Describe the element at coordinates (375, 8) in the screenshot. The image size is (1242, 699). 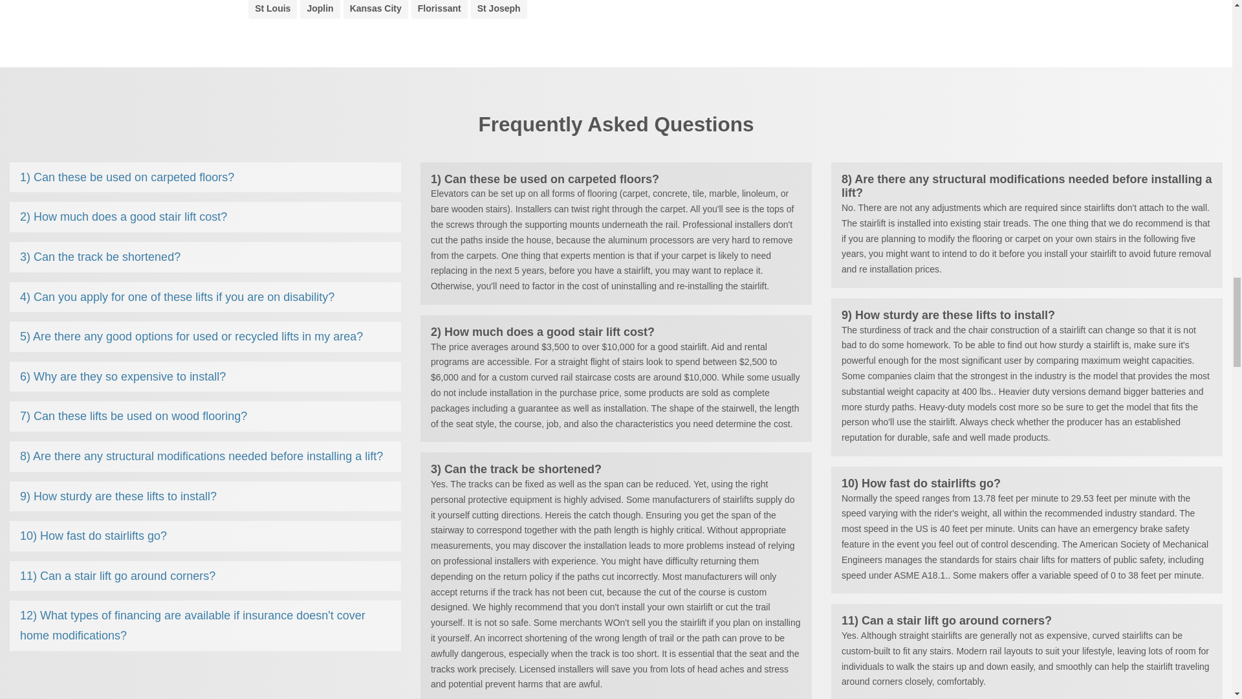
I see `Kansas City` at that location.